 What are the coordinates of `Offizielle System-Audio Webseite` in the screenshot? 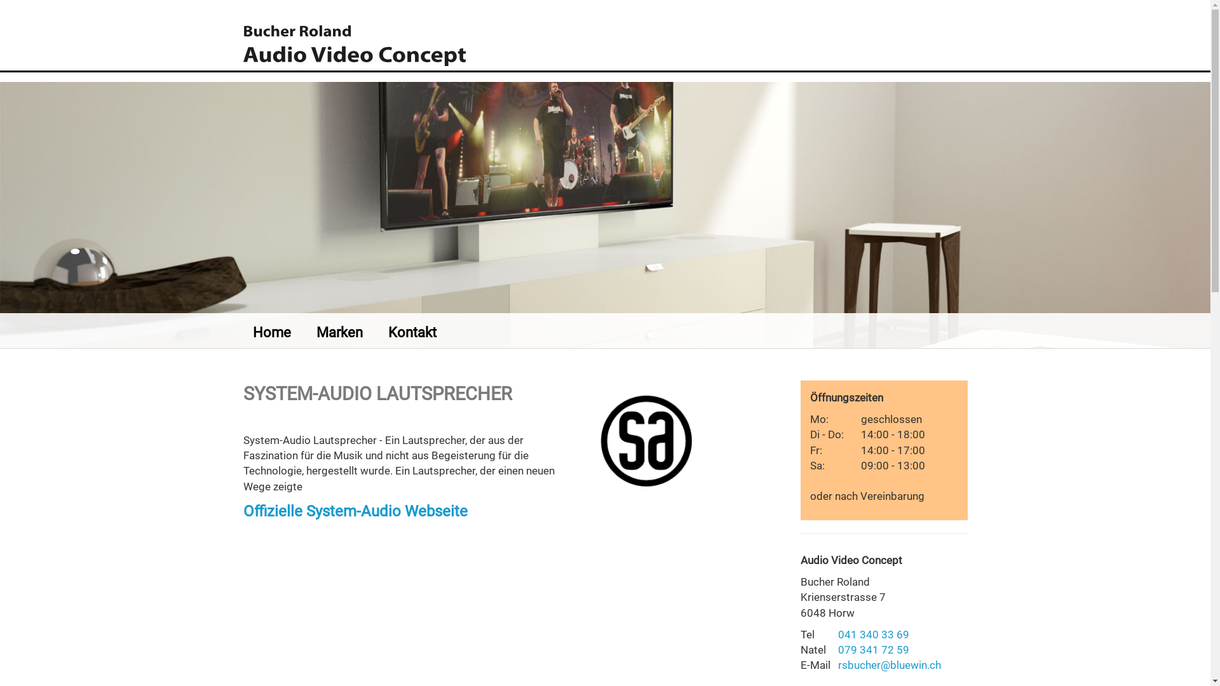 It's located at (355, 511).